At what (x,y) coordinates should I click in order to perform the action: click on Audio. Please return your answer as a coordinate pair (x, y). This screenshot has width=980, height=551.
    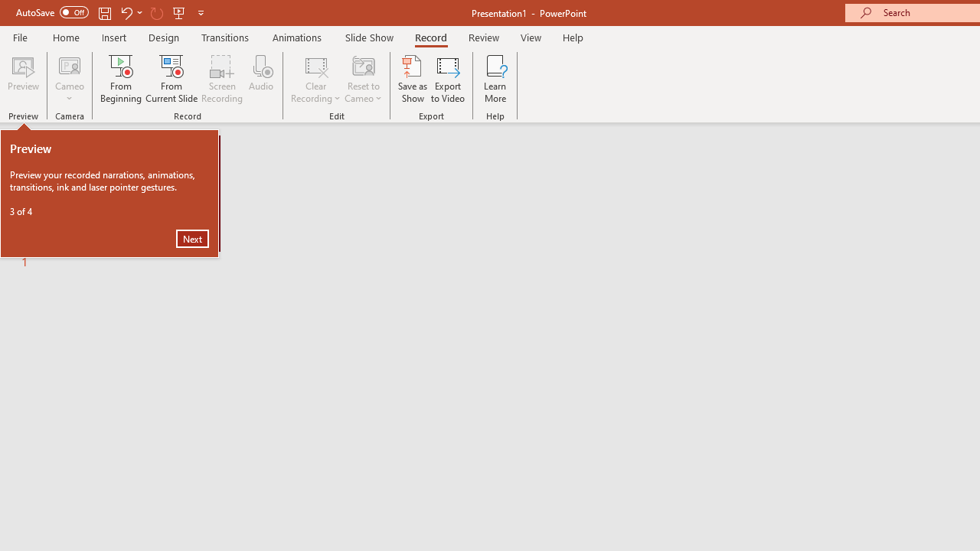
    Looking at the image, I should click on (261, 78).